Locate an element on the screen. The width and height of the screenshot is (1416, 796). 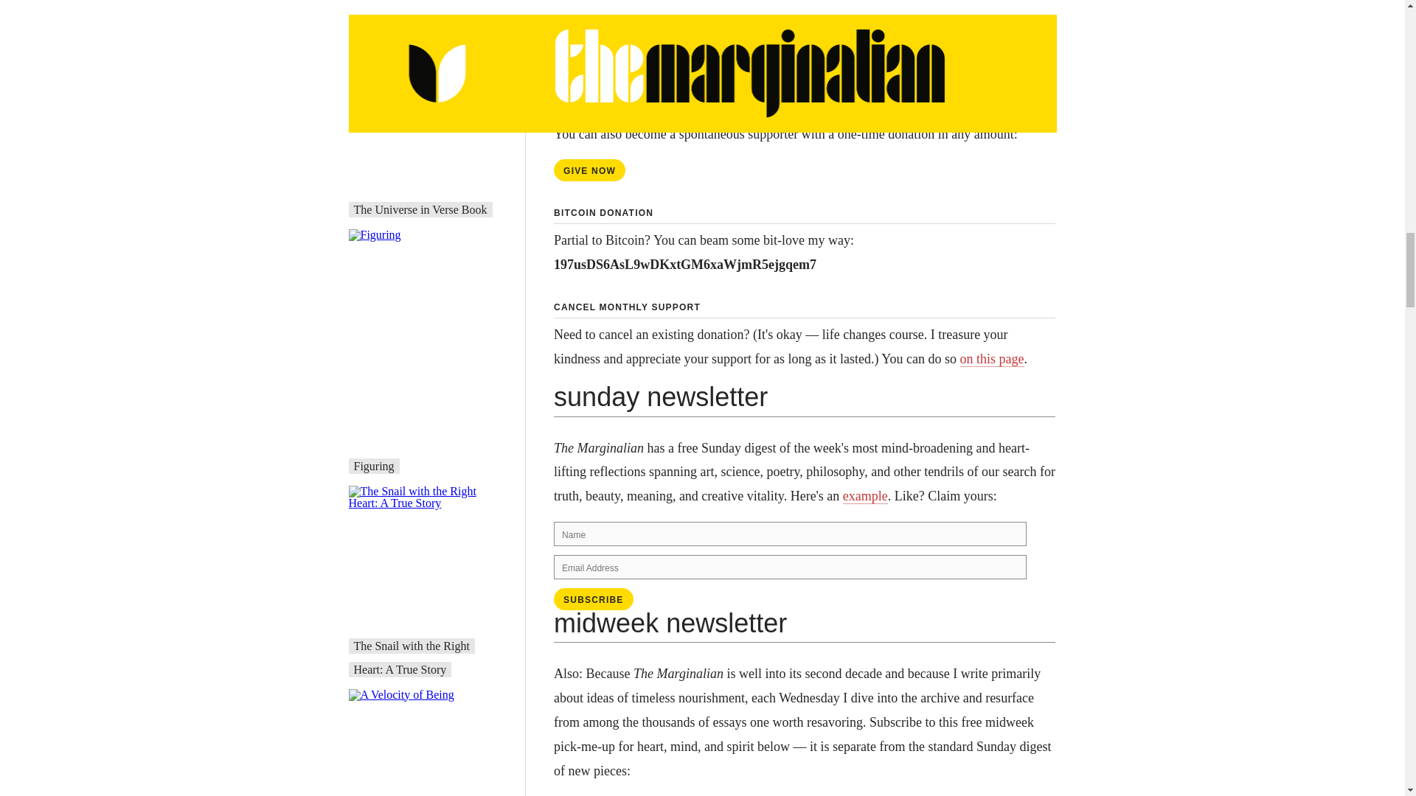
Subscribe is located at coordinates (593, 599).